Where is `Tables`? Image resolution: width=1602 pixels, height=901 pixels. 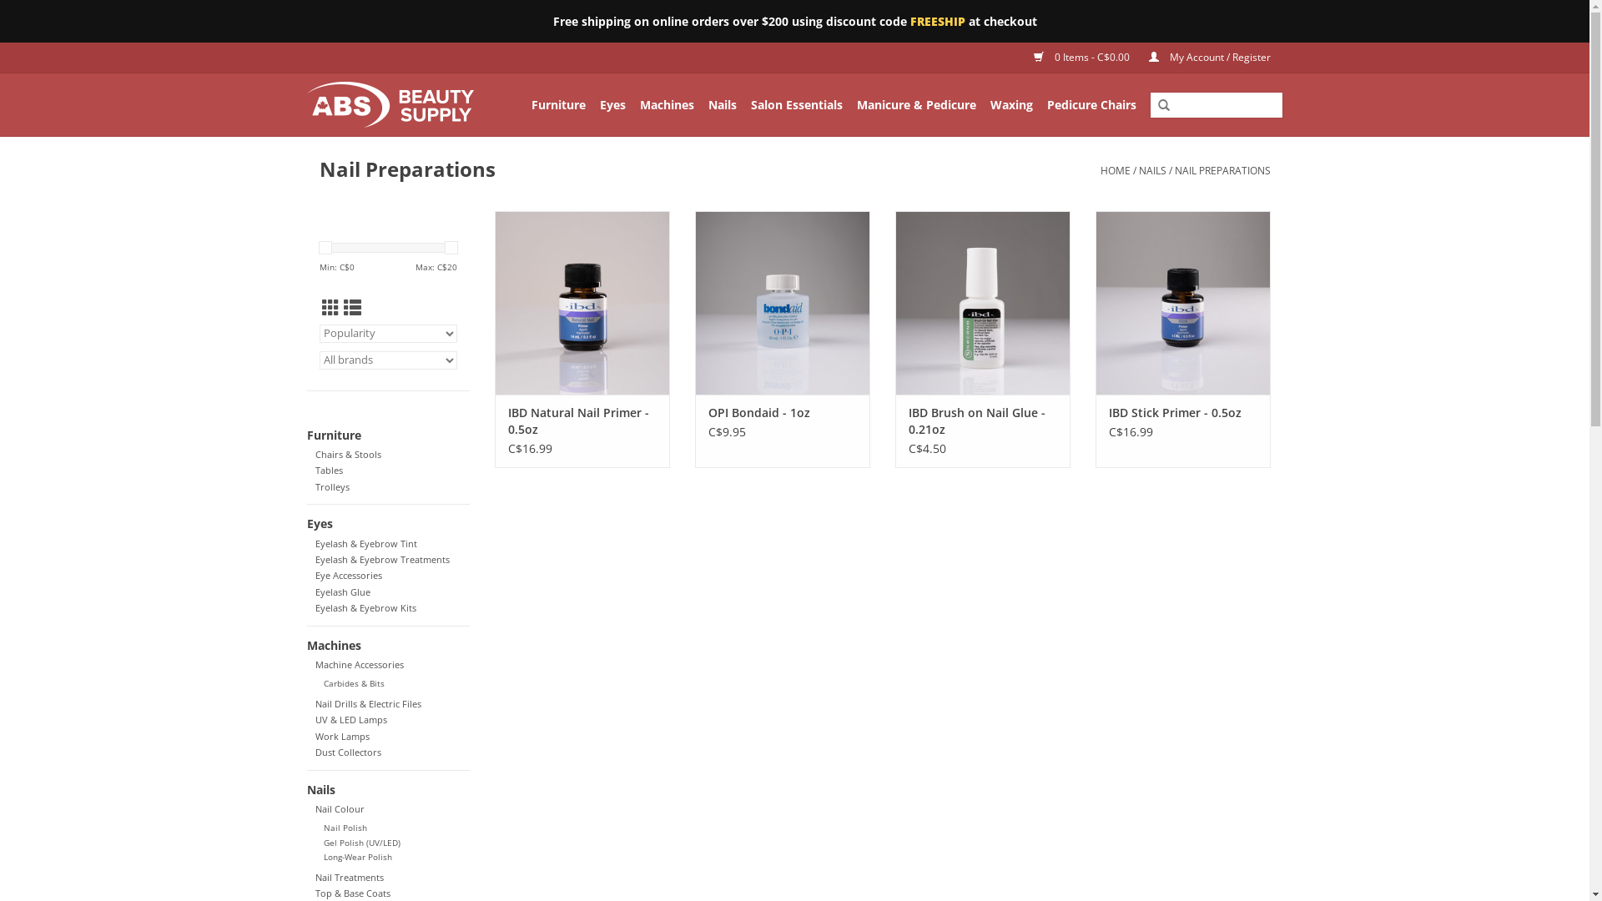 Tables is located at coordinates (329, 471).